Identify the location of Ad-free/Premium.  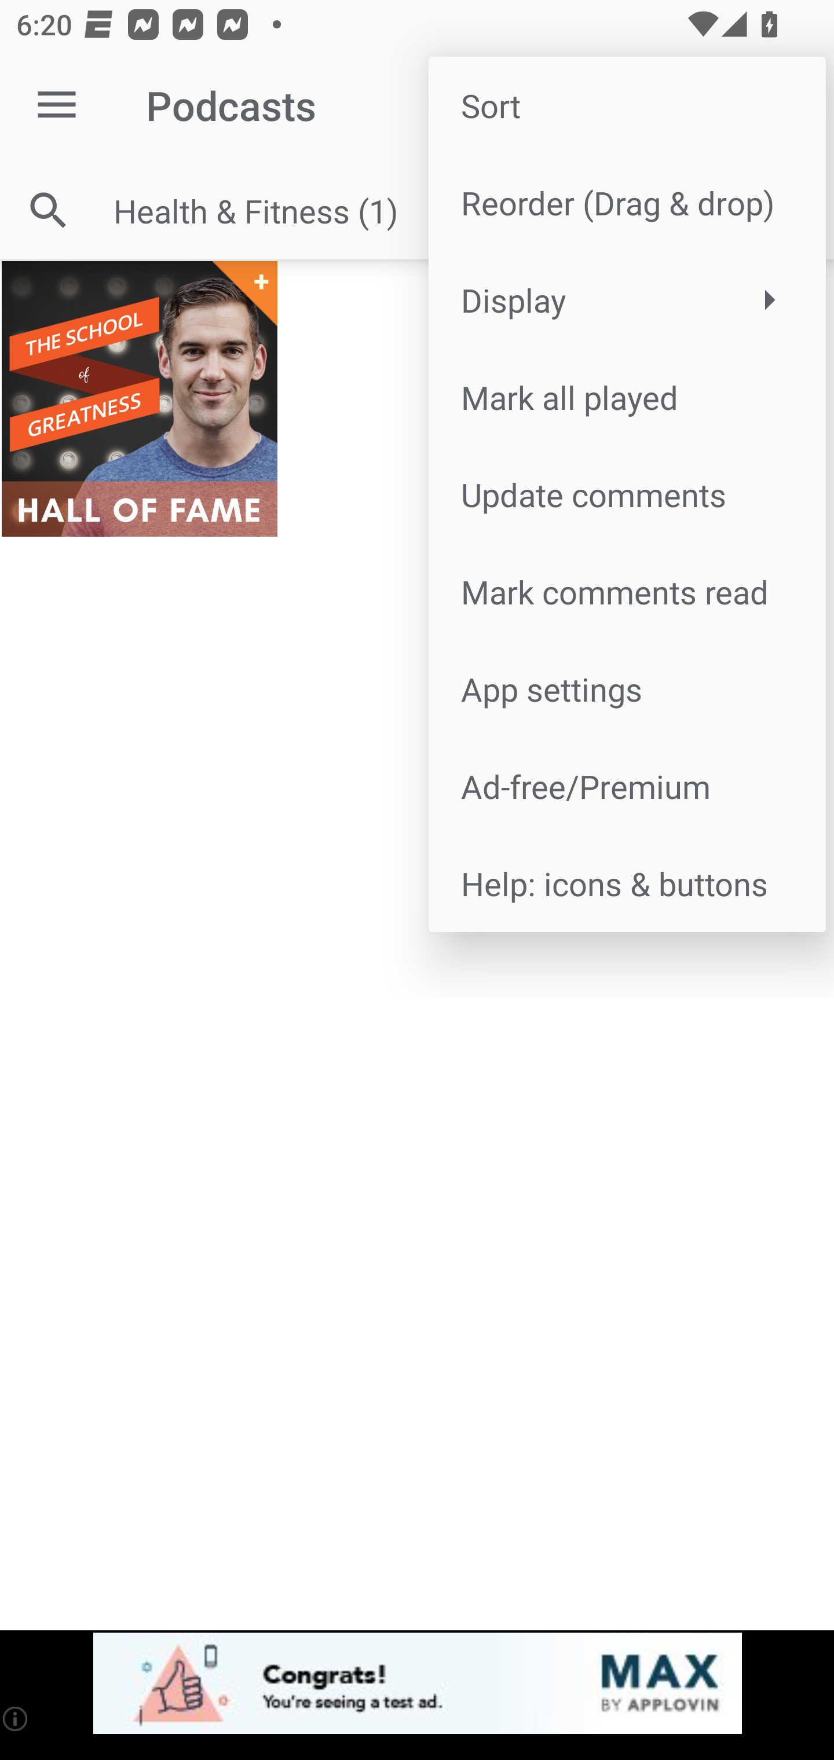
(627, 785).